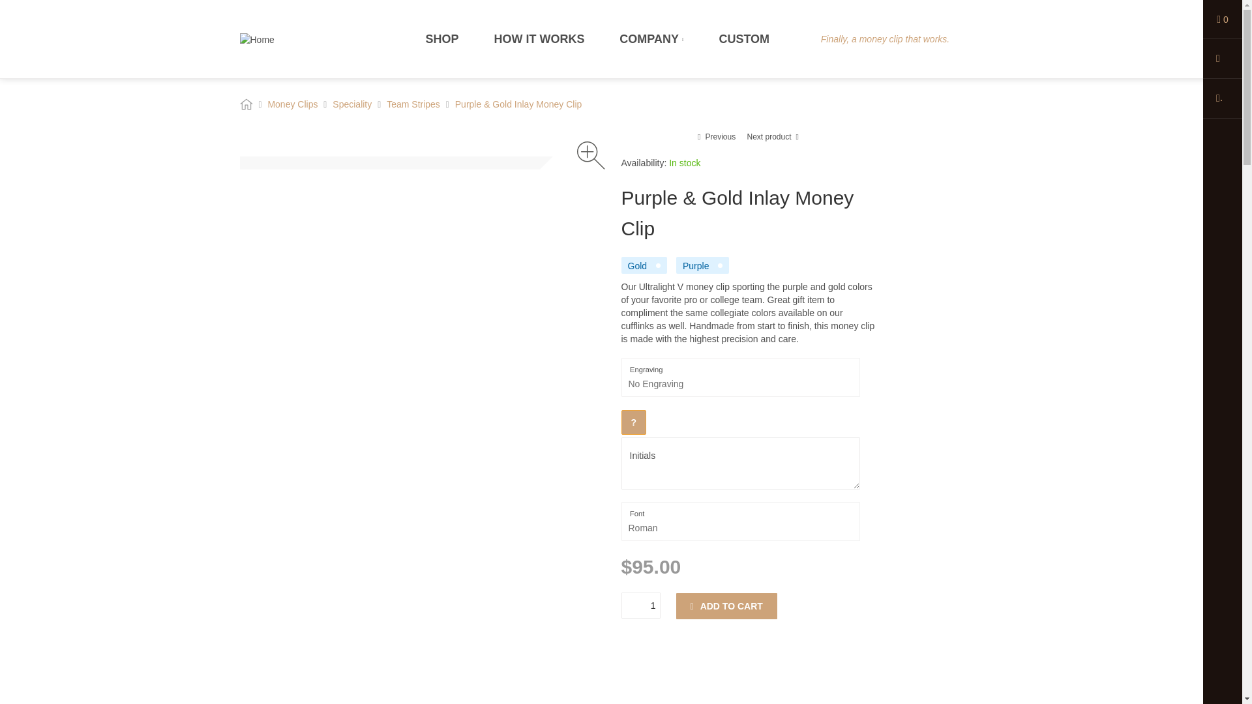 The image size is (1252, 704). I want to click on Quantity, so click(640, 606).